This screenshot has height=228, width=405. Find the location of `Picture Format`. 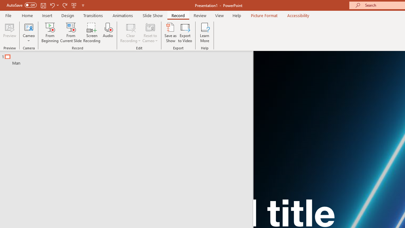

Picture Format is located at coordinates (264, 15).